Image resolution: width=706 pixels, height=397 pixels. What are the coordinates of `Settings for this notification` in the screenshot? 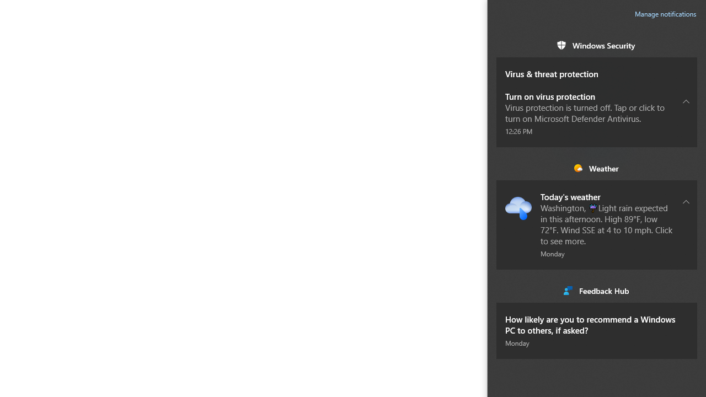 It's located at (686, 324).